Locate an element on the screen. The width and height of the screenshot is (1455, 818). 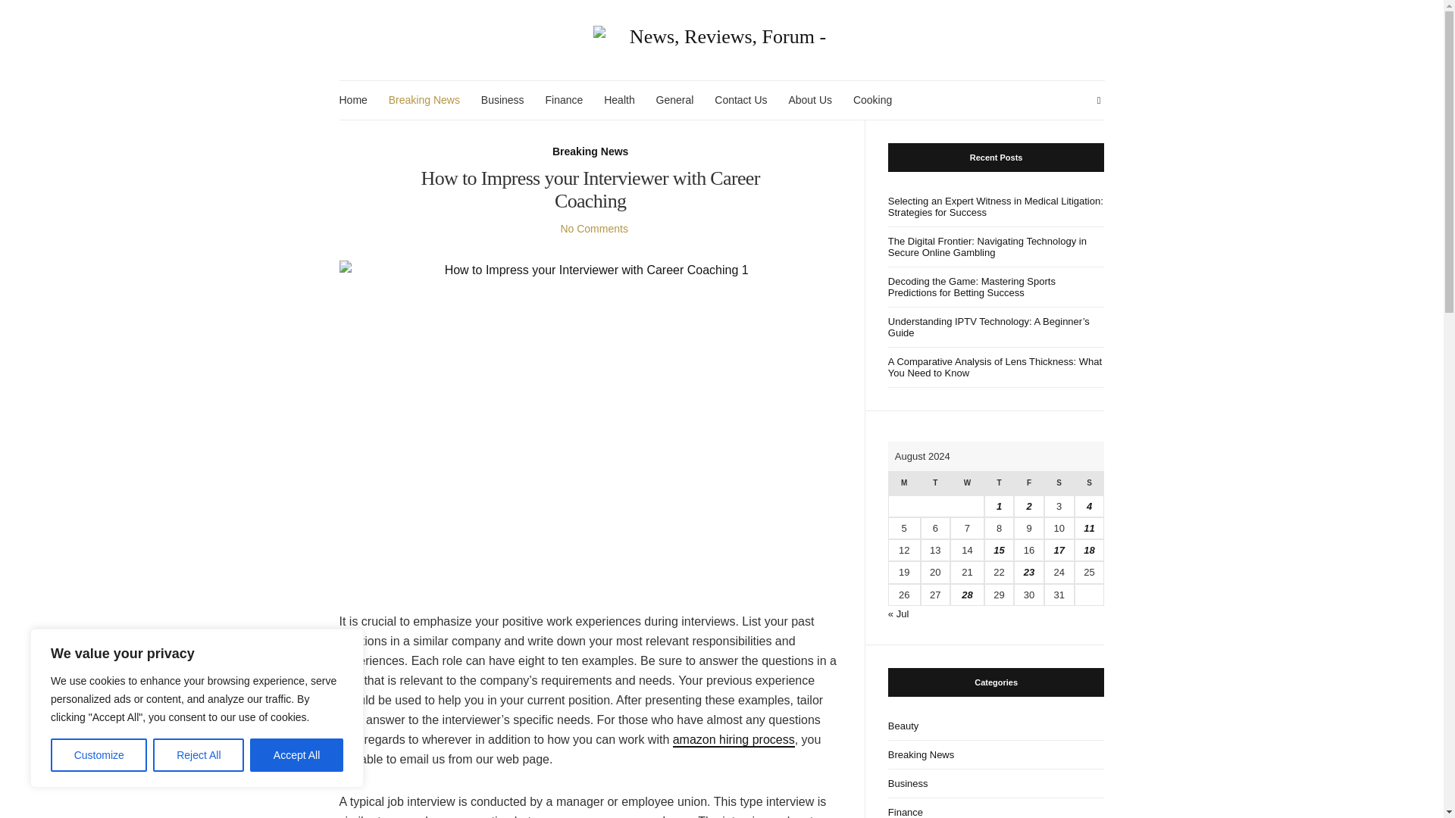
Saturday is located at coordinates (1059, 483).